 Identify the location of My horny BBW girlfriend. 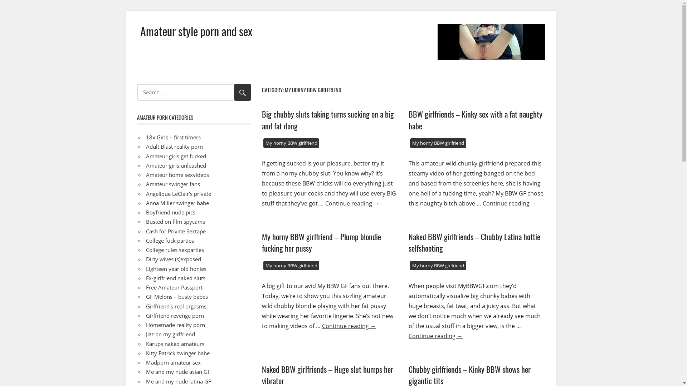
(438, 266).